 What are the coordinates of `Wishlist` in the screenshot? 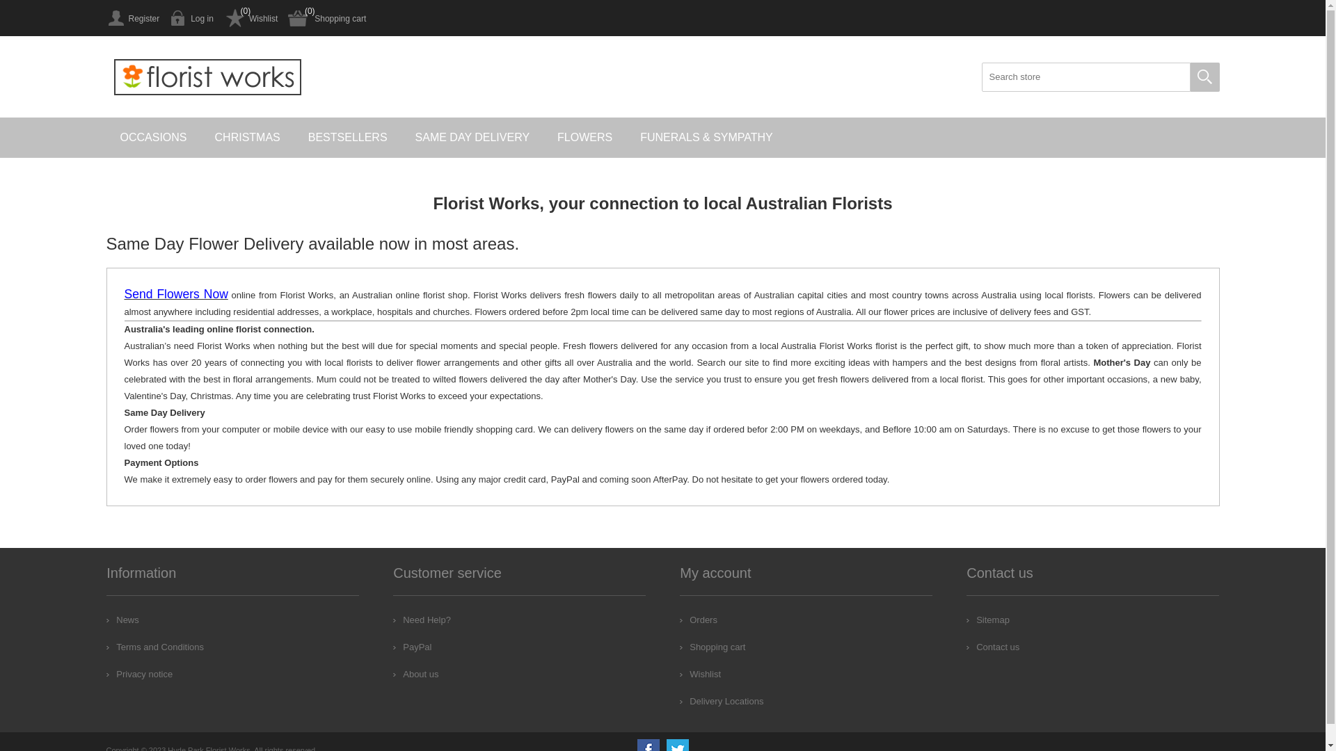 It's located at (250, 18).